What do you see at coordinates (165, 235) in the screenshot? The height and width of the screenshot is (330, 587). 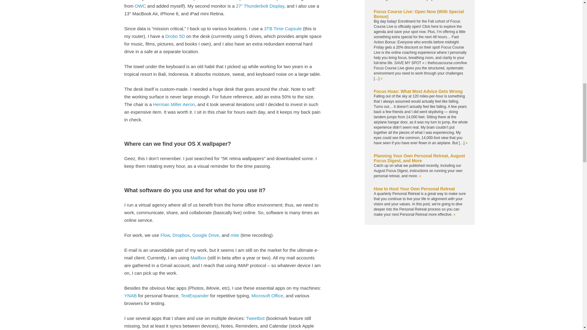 I see `Flow` at bounding box center [165, 235].